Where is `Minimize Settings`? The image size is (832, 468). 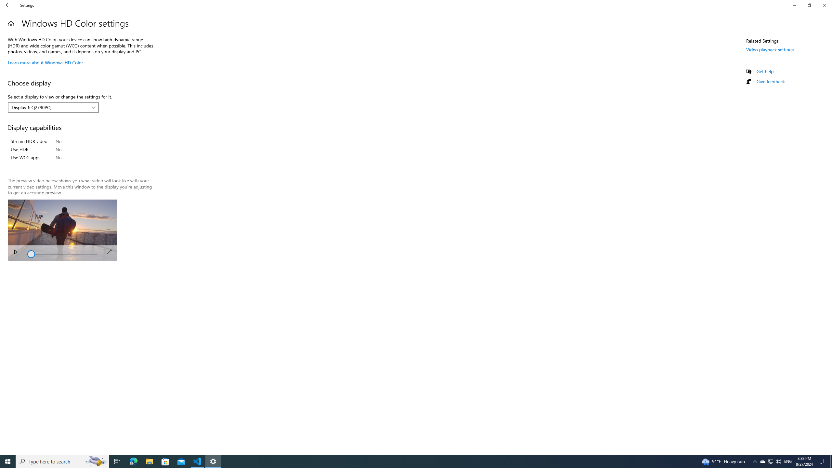 Minimize Settings is located at coordinates (794, 5).